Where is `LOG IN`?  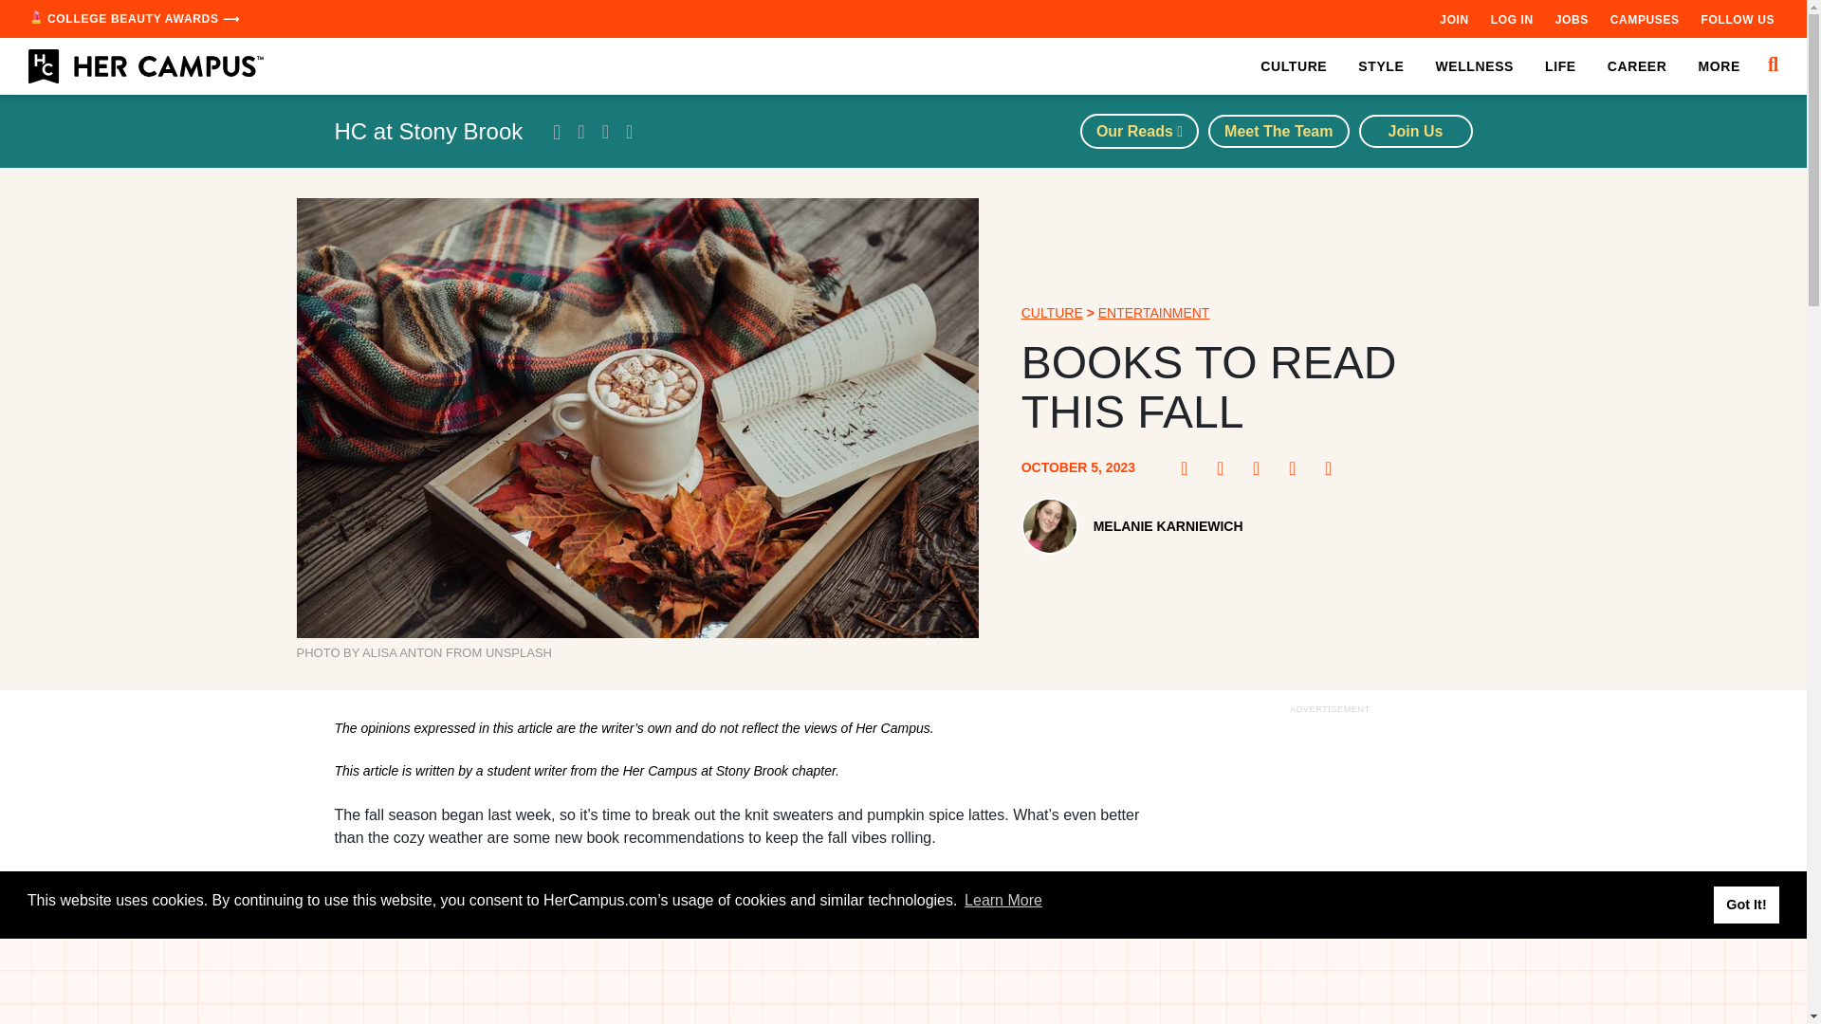 LOG IN is located at coordinates (1512, 19).